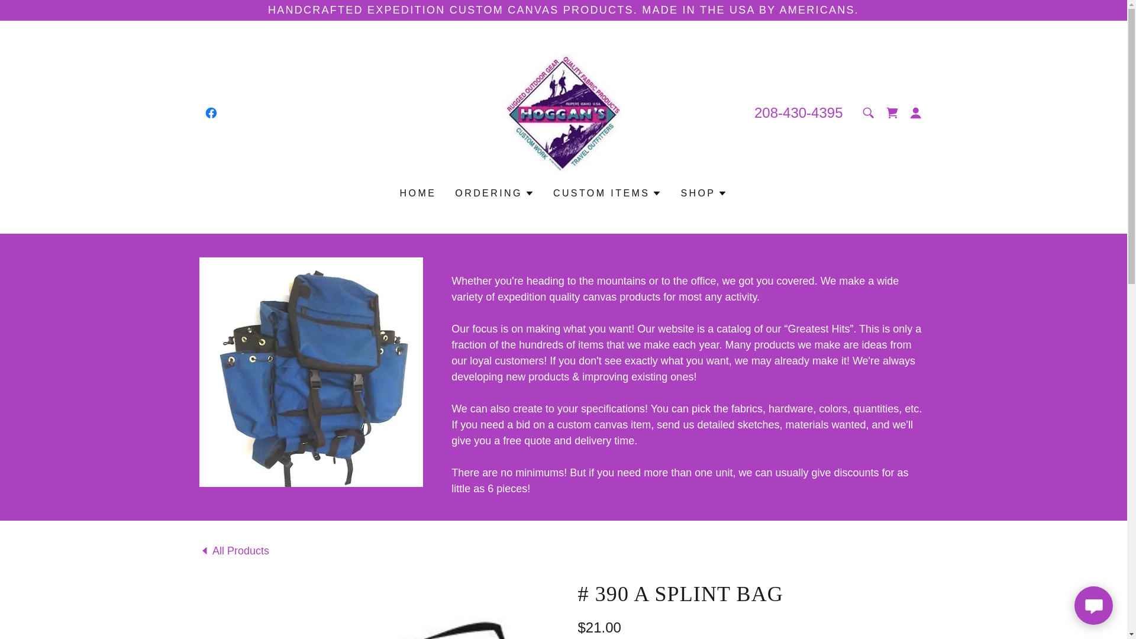  Describe the element at coordinates (563, 112) in the screenshot. I see `HOGGAN'S` at that location.